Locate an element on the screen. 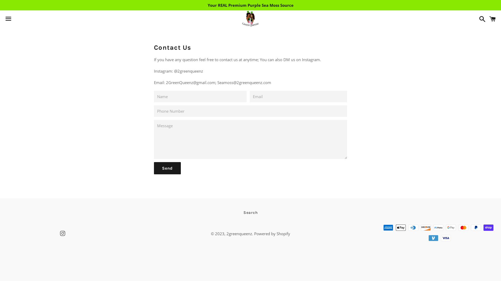 This screenshot has height=281, width=501. 2greenqueenz is located at coordinates (239, 234).